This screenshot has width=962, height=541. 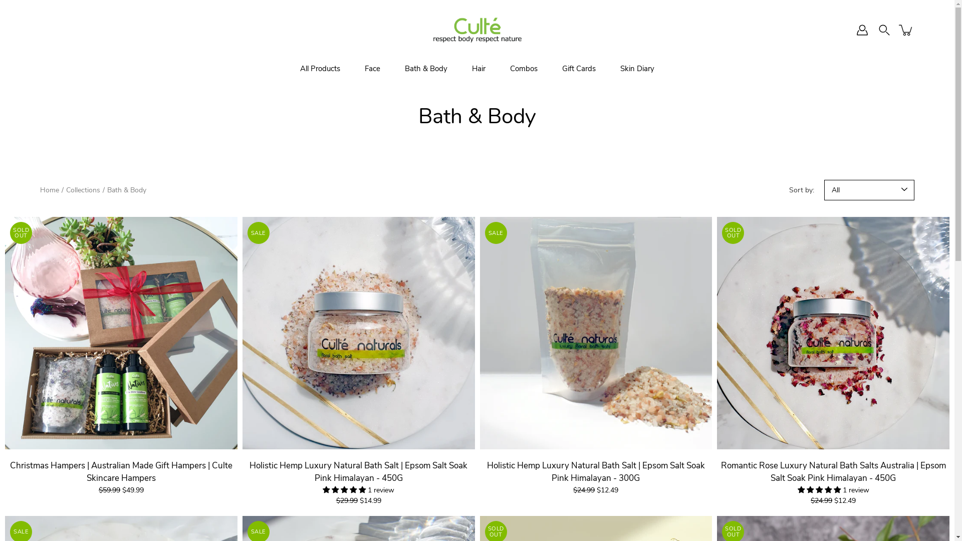 I want to click on Skin Diary, so click(x=637, y=69).